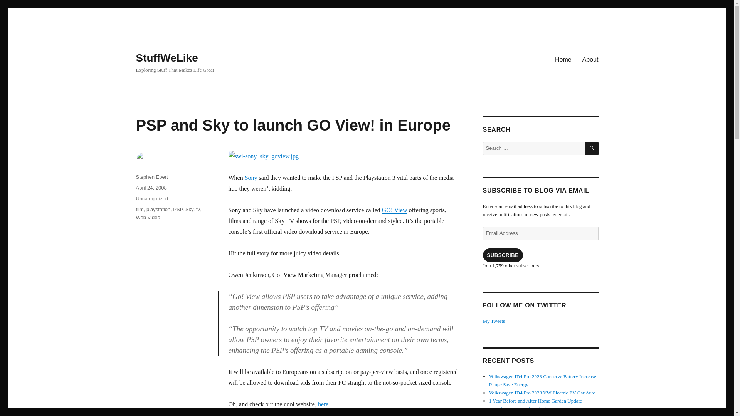 The height and width of the screenshot is (416, 740). I want to click on StuffWeLike, so click(166, 58).